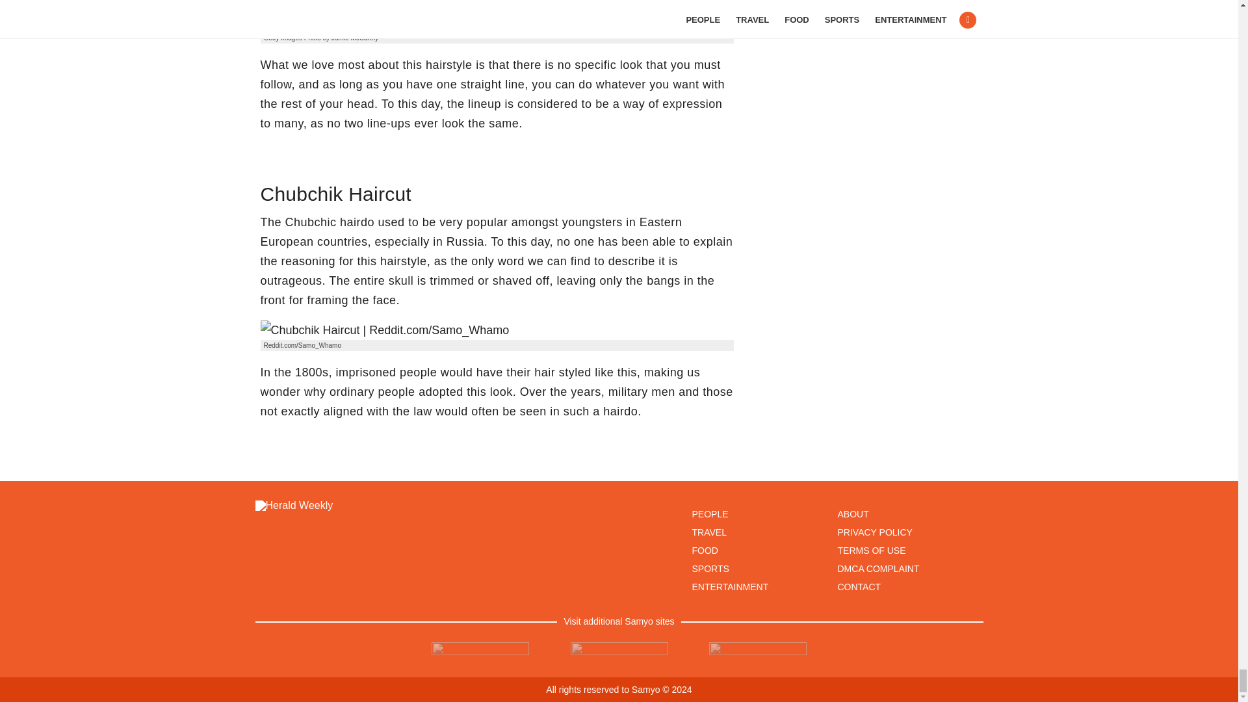  Describe the element at coordinates (853, 514) in the screenshot. I see `ABOUT` at that location.